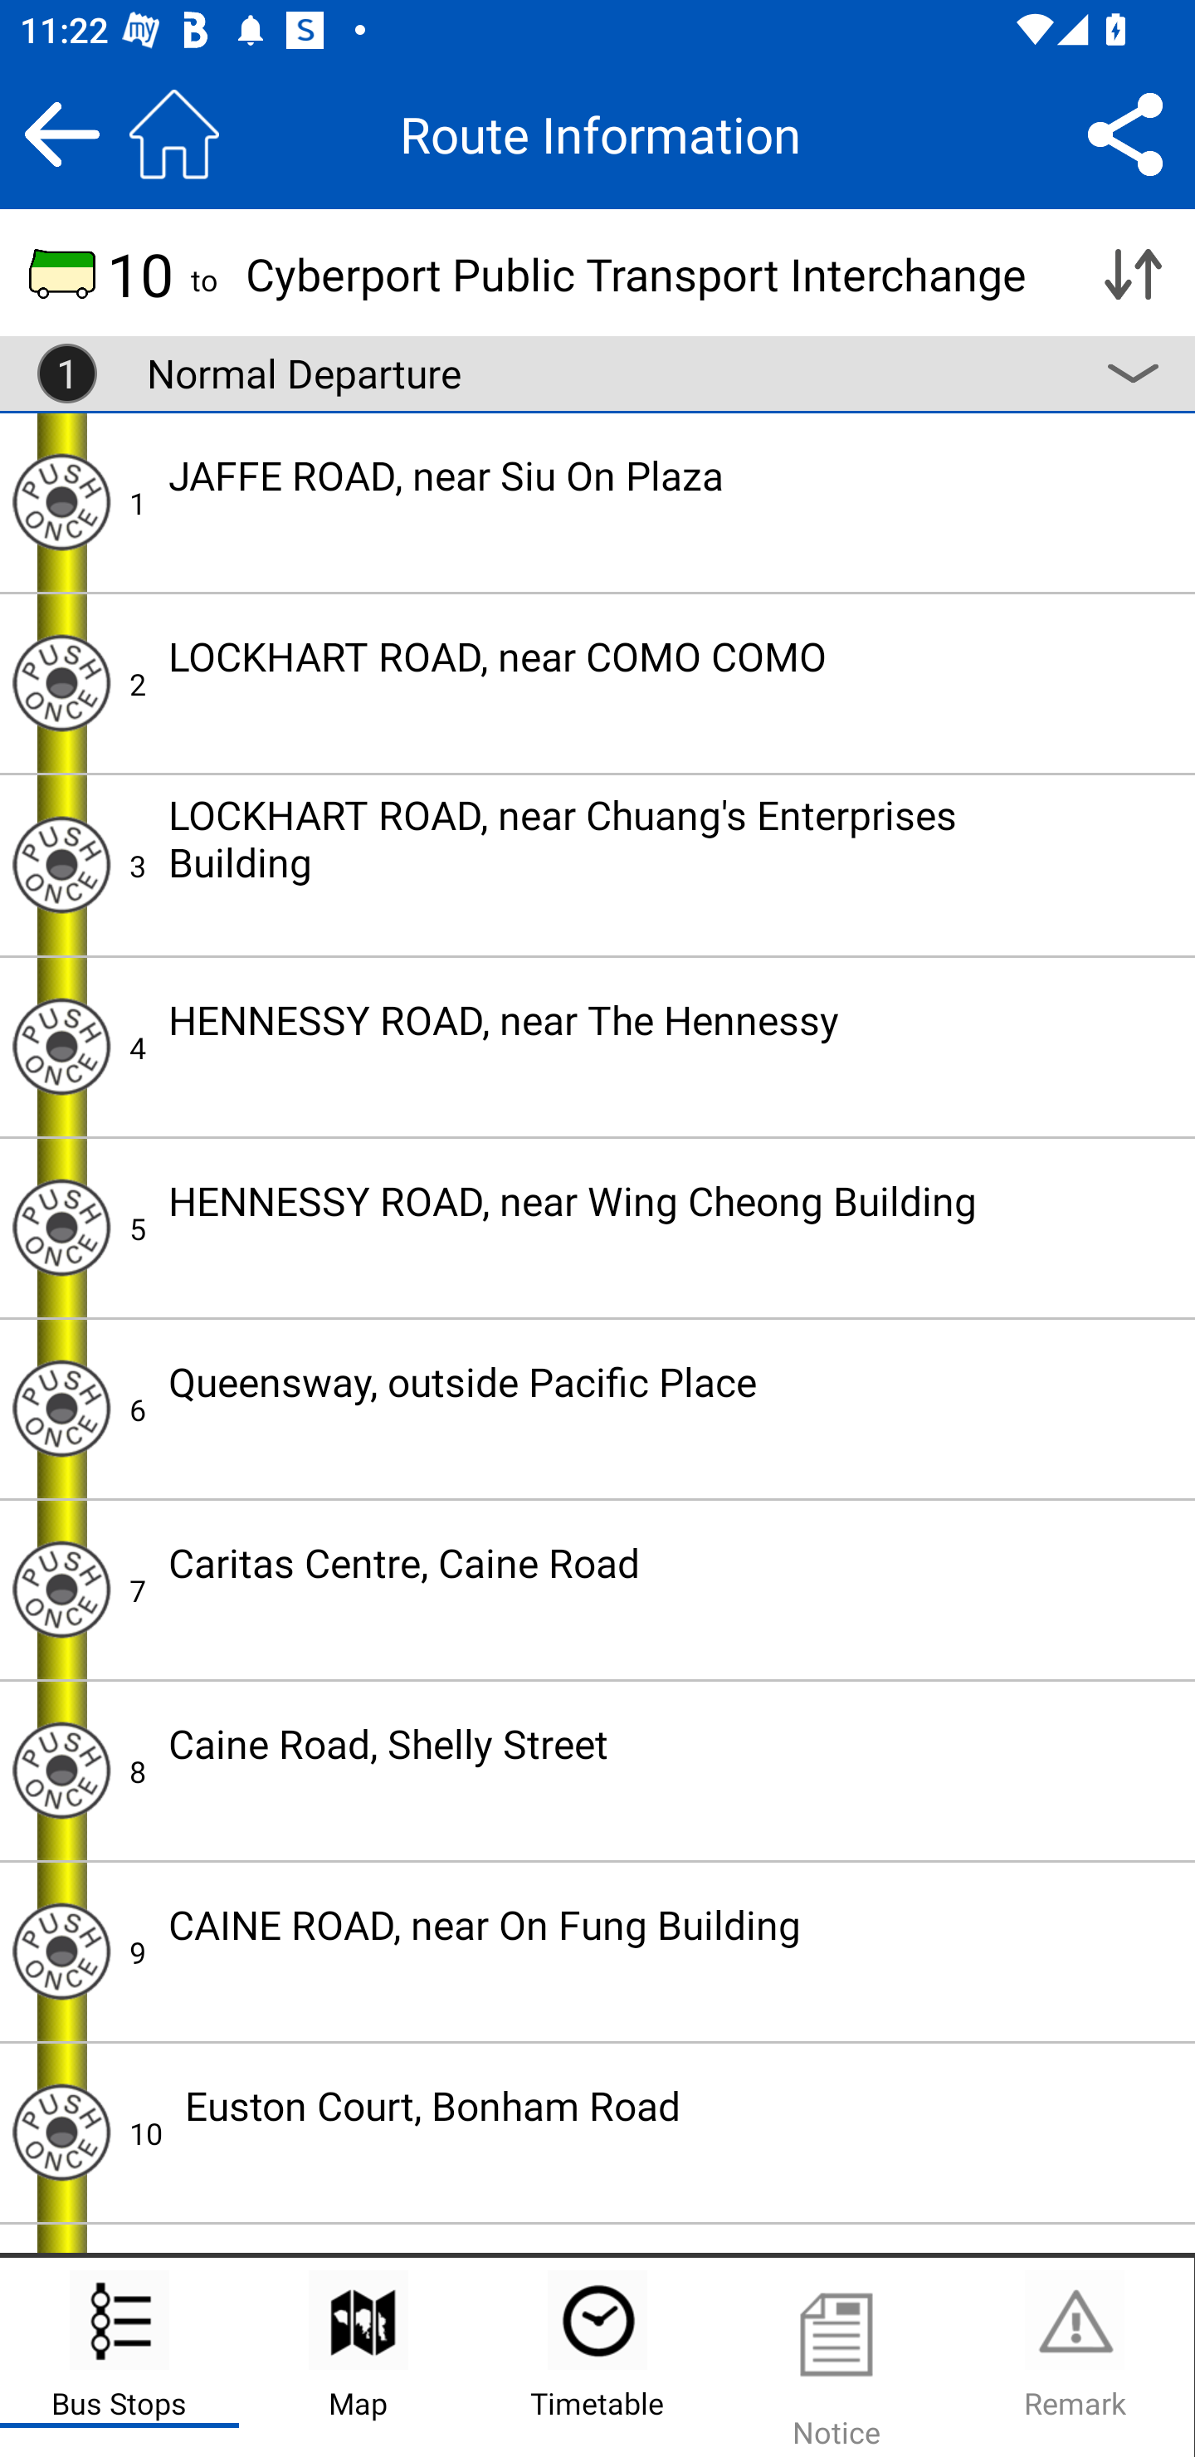 This screenshot has width=1195, height=2457. Describe the element at coordinates (119, 2357) in the screenshot. I see `Bus Stops` at that location.